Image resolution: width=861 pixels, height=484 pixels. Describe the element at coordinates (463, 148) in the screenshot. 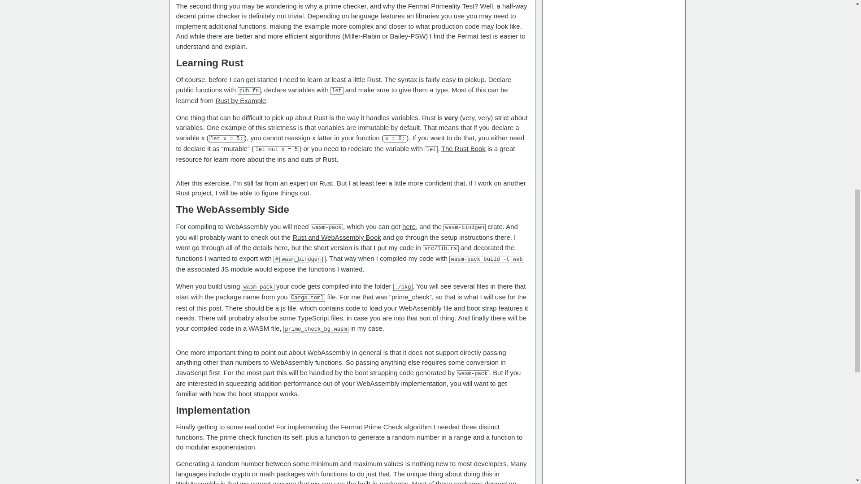

I see `The Rust Book` at that location.